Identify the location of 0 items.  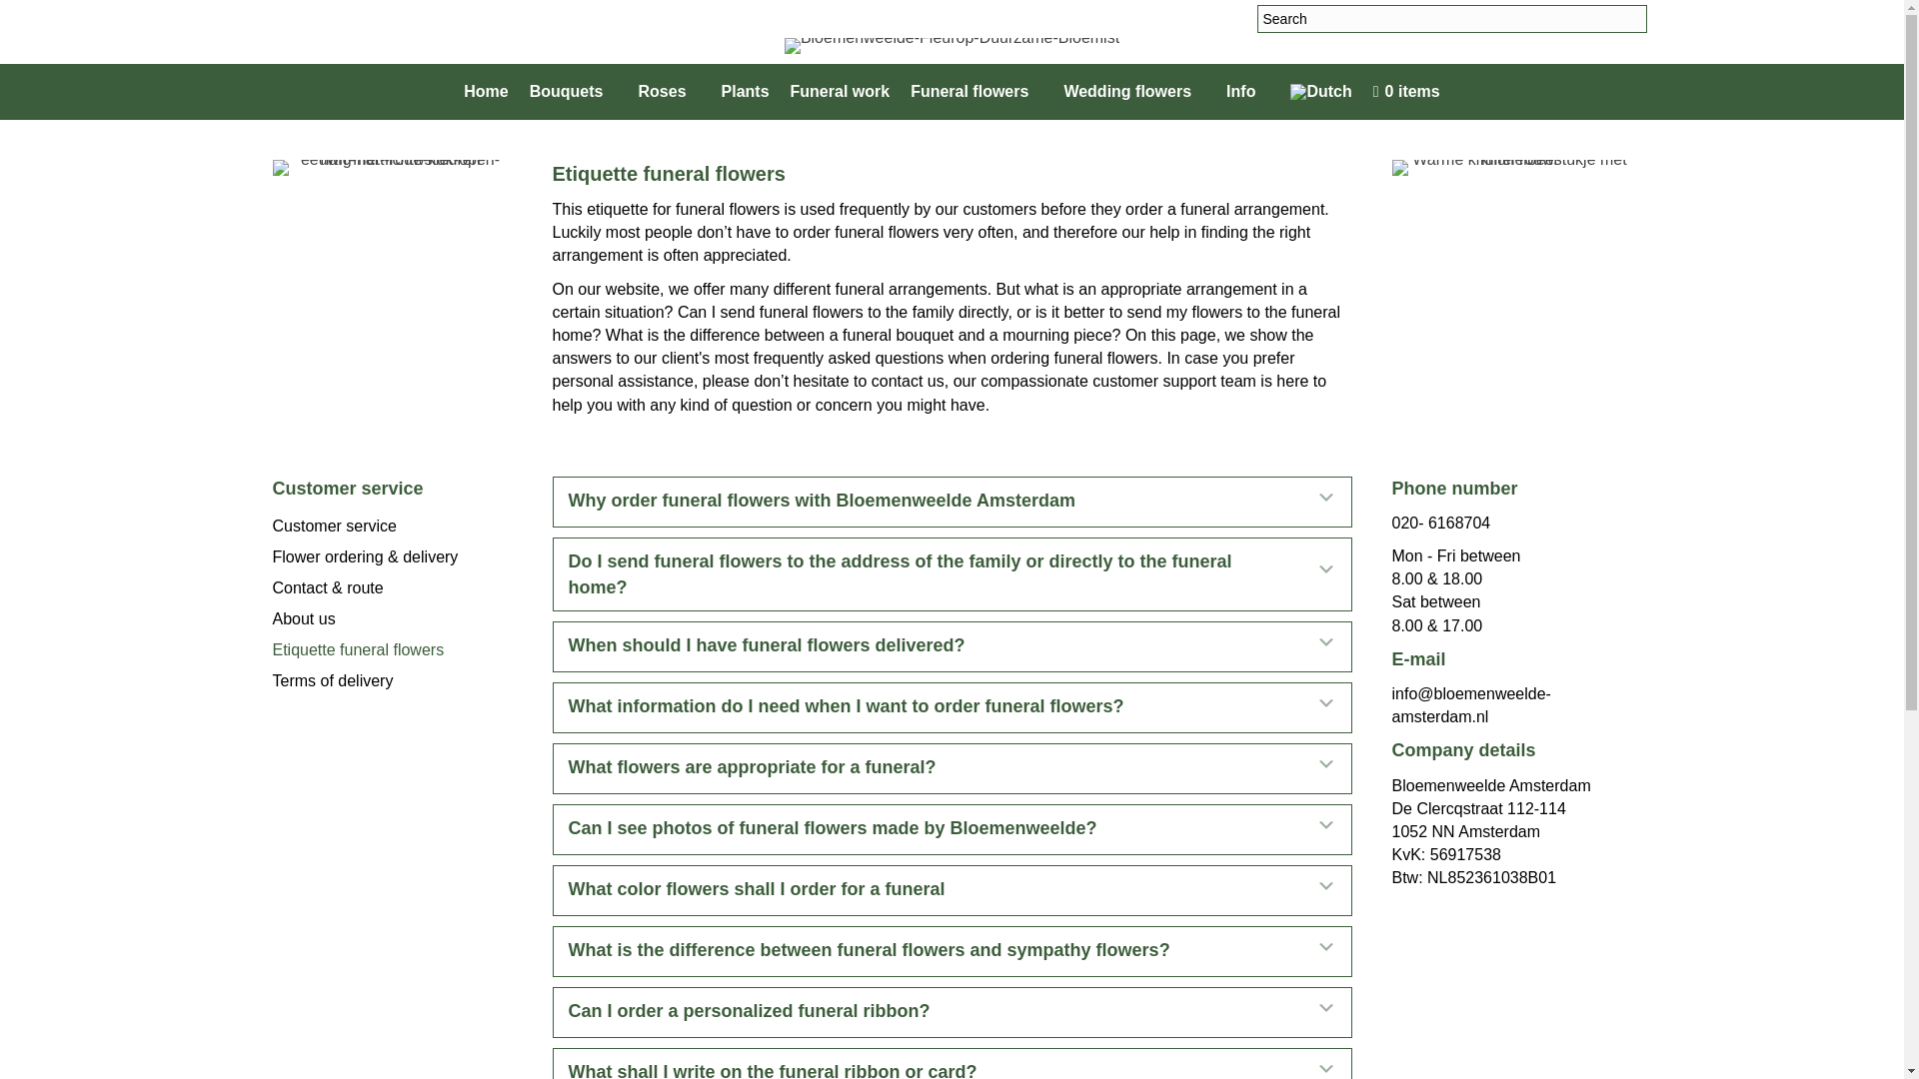
(1406, 92).